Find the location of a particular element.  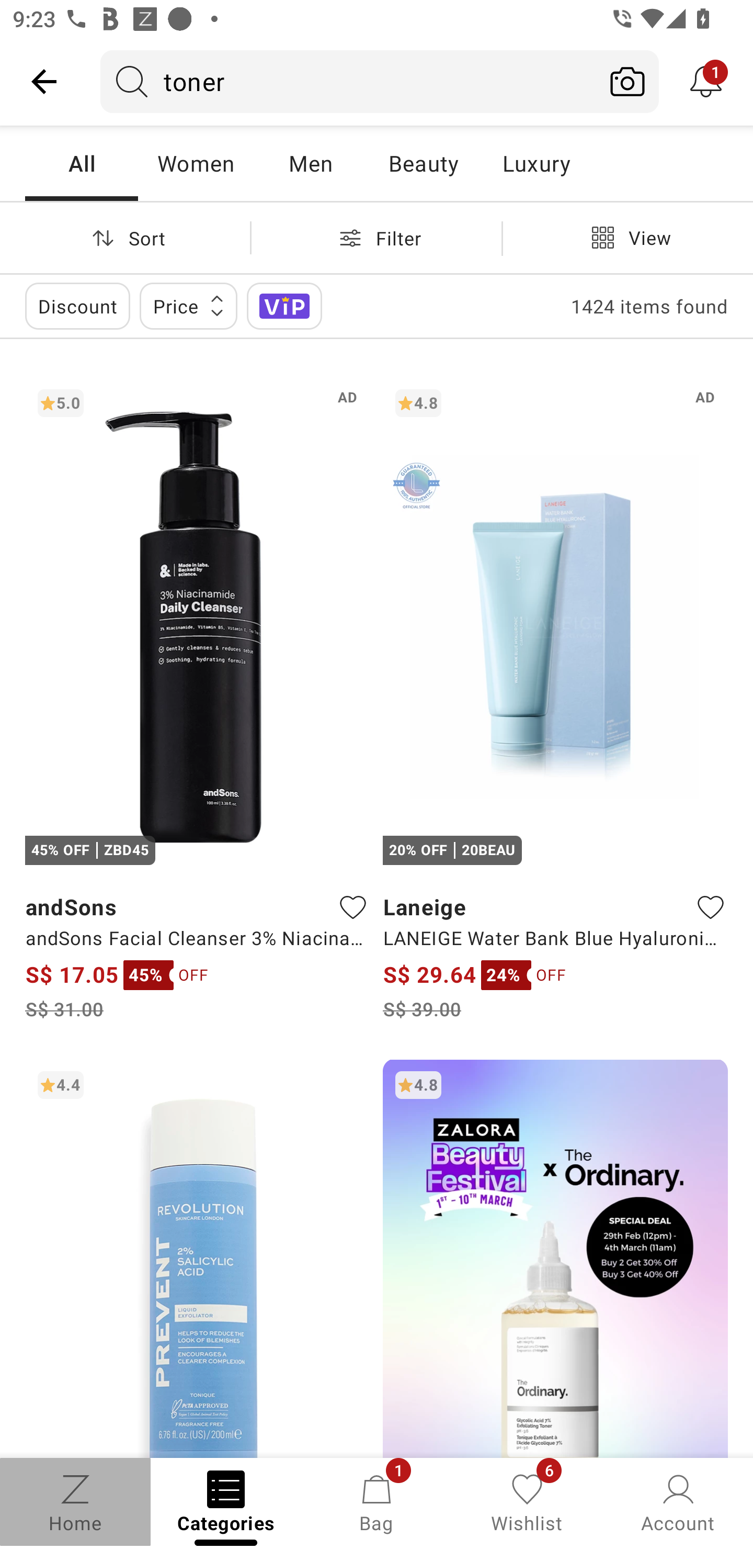

Sort is located at coordinates (125, 238).